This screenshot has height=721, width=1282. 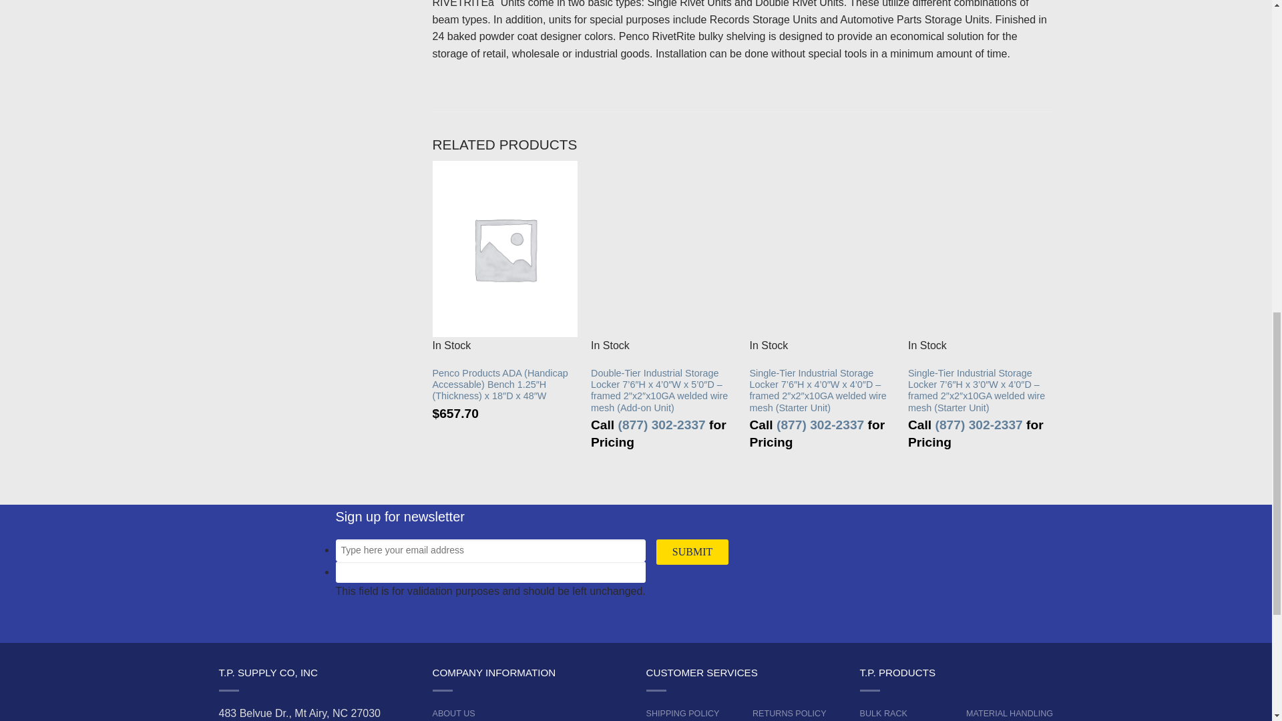 I want to click on Submit, so click(x=692, y=551).